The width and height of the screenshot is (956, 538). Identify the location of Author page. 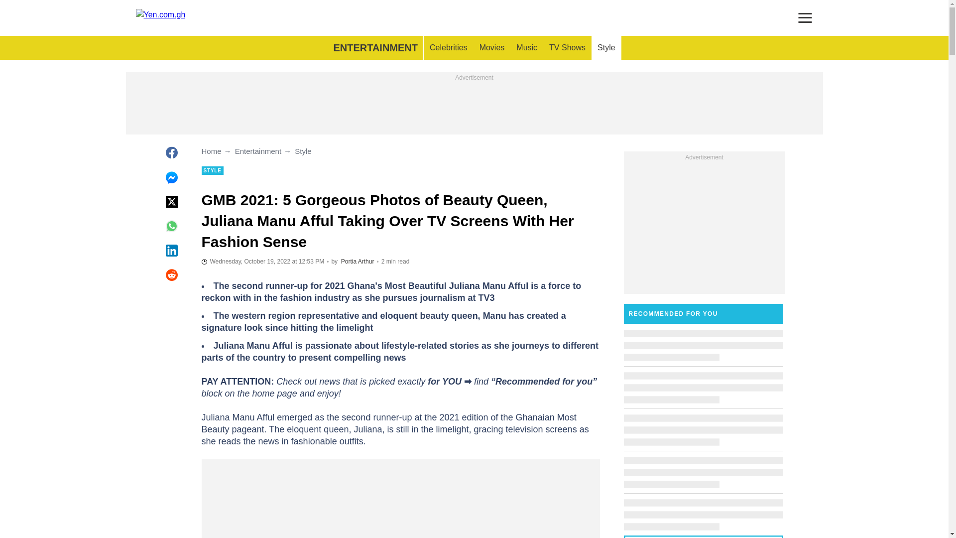
(358, 262).